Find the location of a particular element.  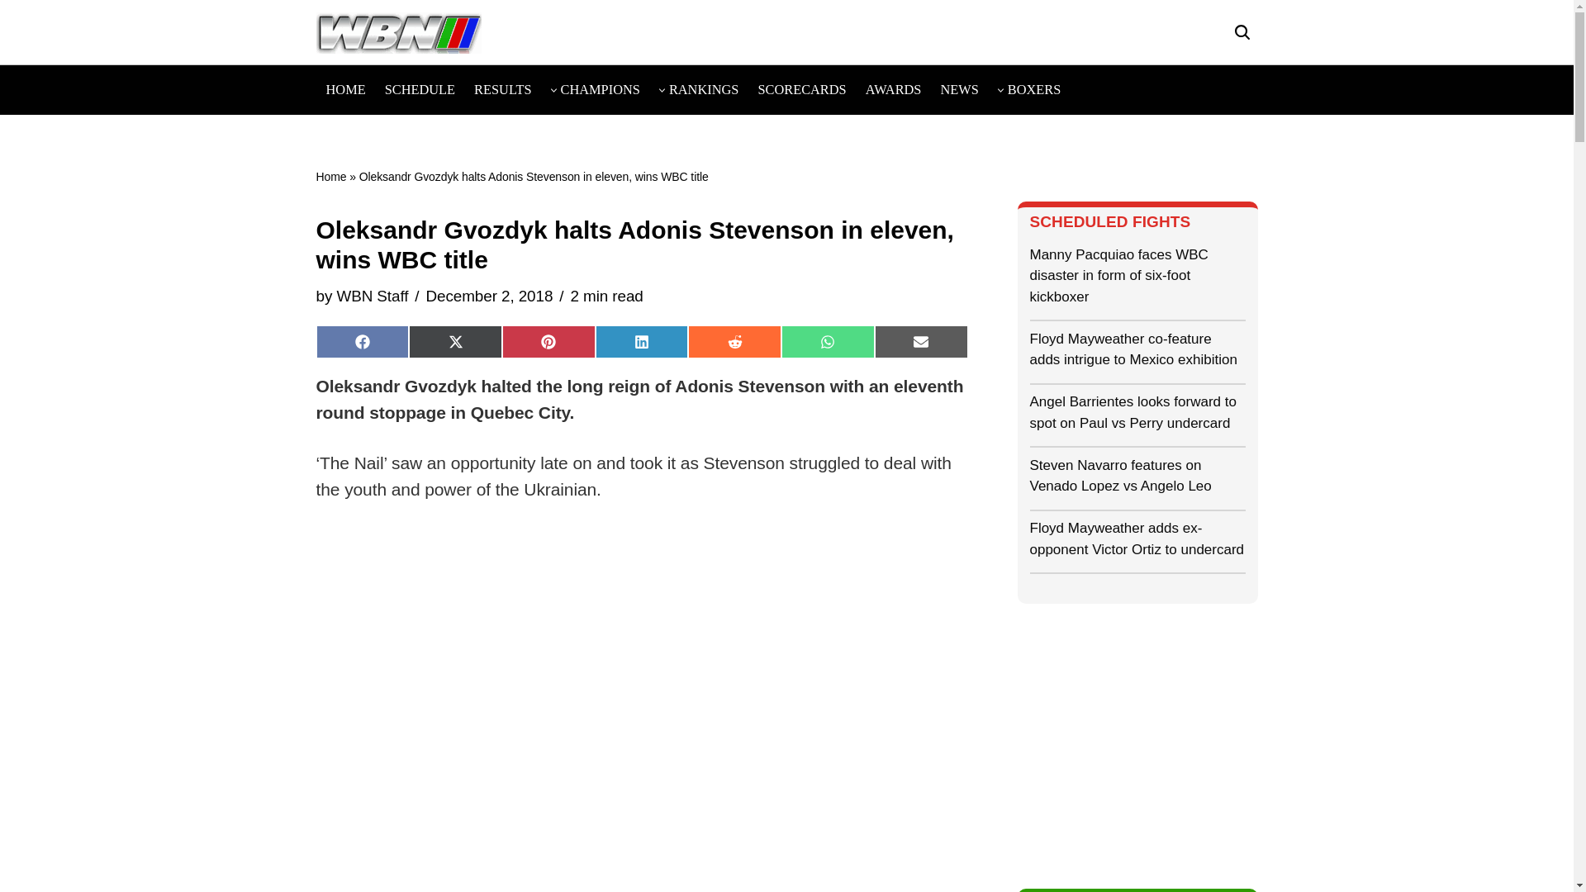

Posts by WBN Staff is located at coordinates (372, 296).